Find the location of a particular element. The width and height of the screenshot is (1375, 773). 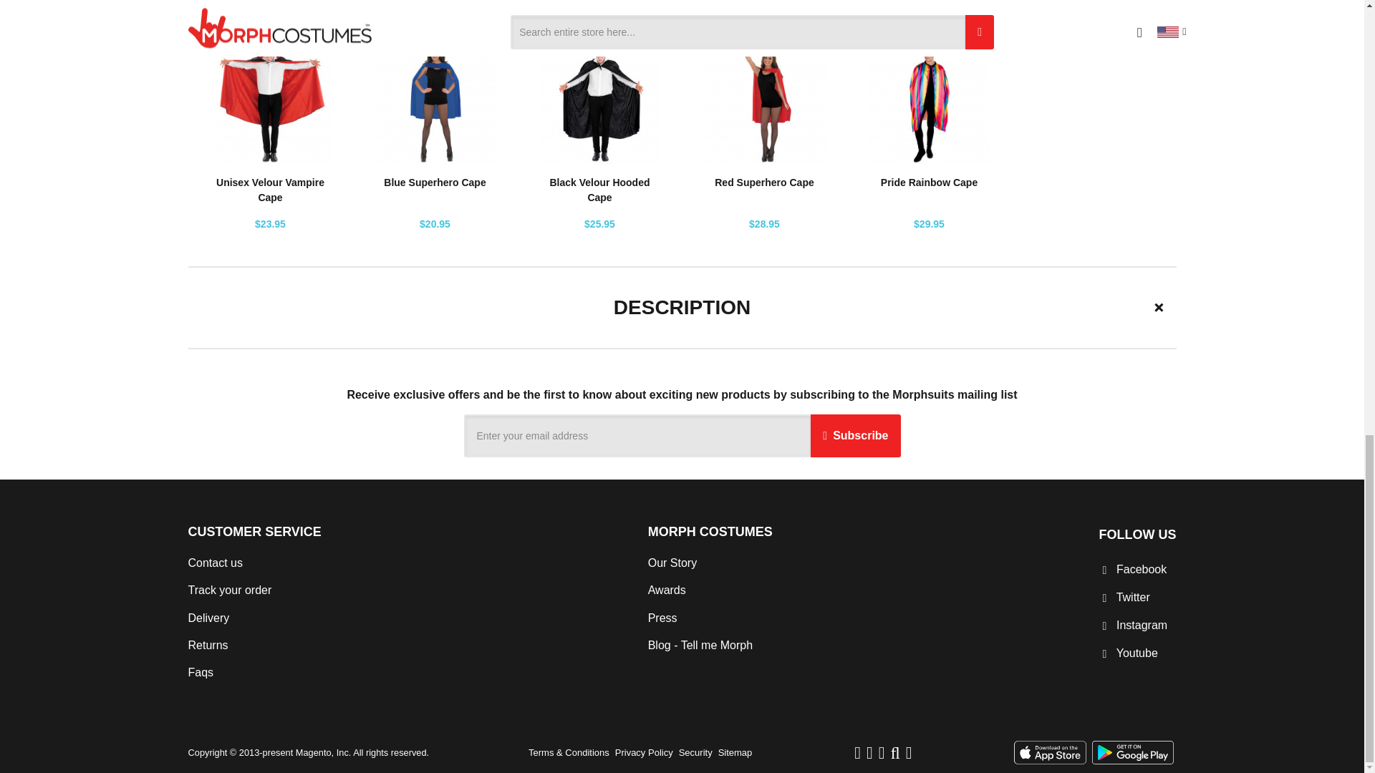

Red Superhero Cape is located at coordinates (764, 183).